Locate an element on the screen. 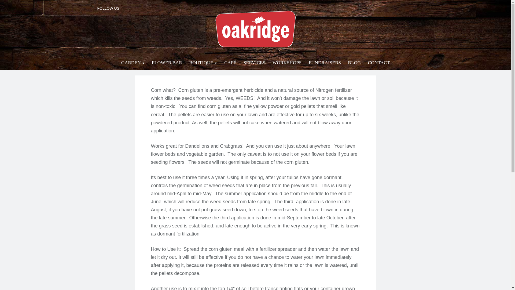 Image resolution: width=515 pixels, height=290 pixels. FLOWER BAR is located at coordinates (167, 62).